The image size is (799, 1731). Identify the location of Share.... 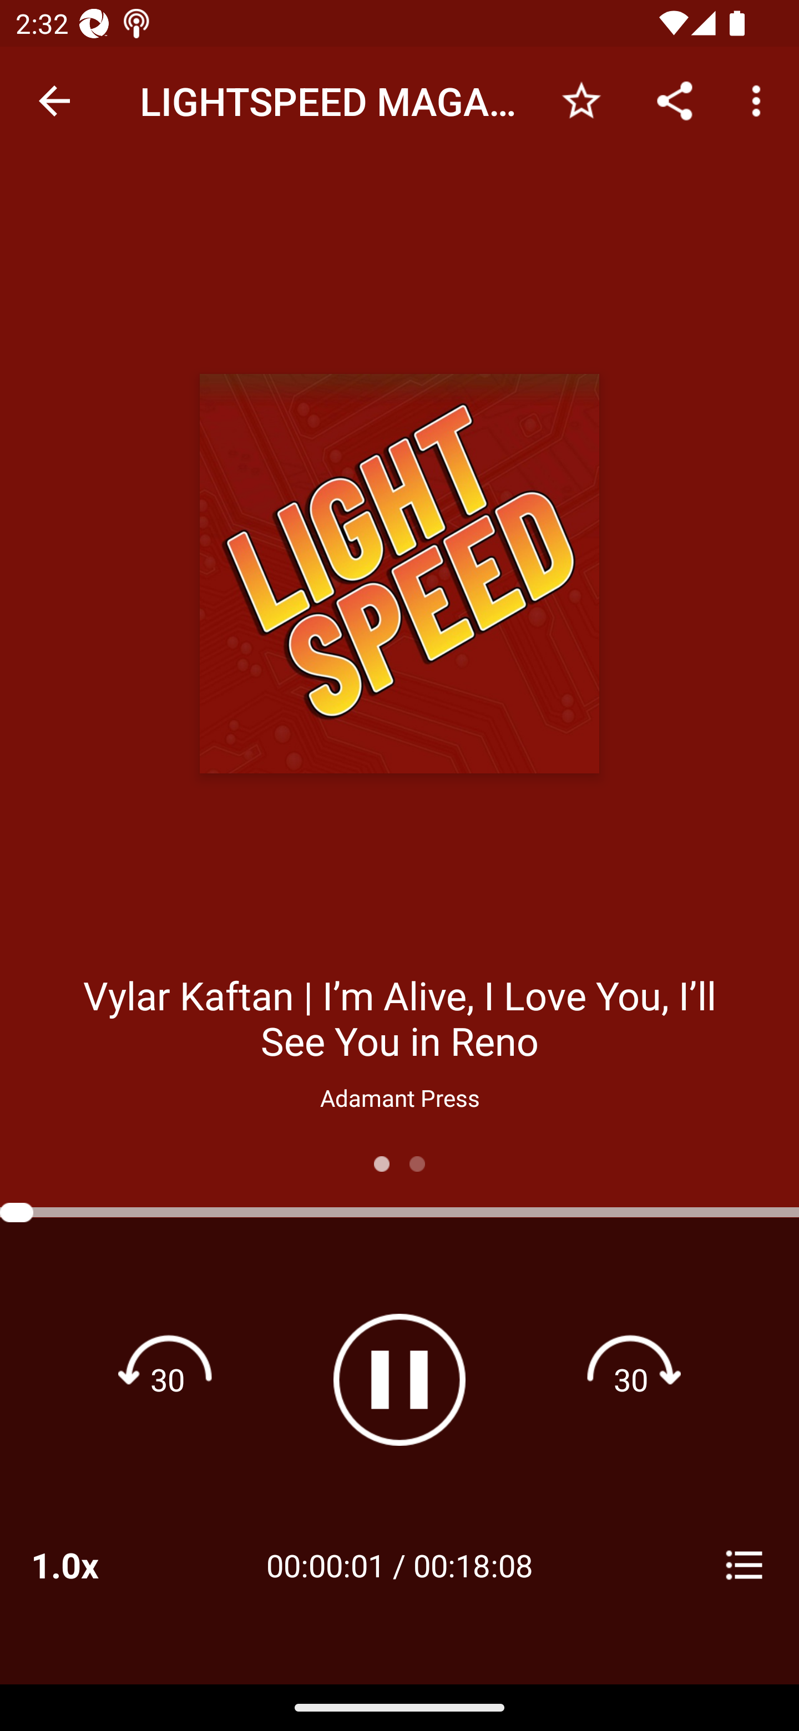
(675, 100).